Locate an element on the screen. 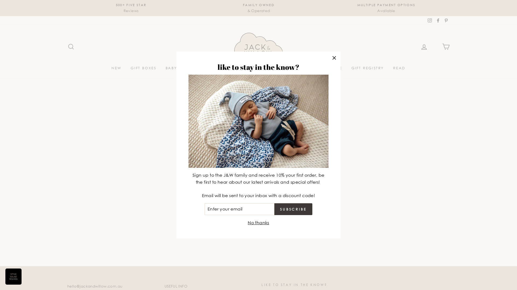 Image resolution: width=517 pixels, height=290 pixels. Continue shopping is located at coordinates (258, 146).